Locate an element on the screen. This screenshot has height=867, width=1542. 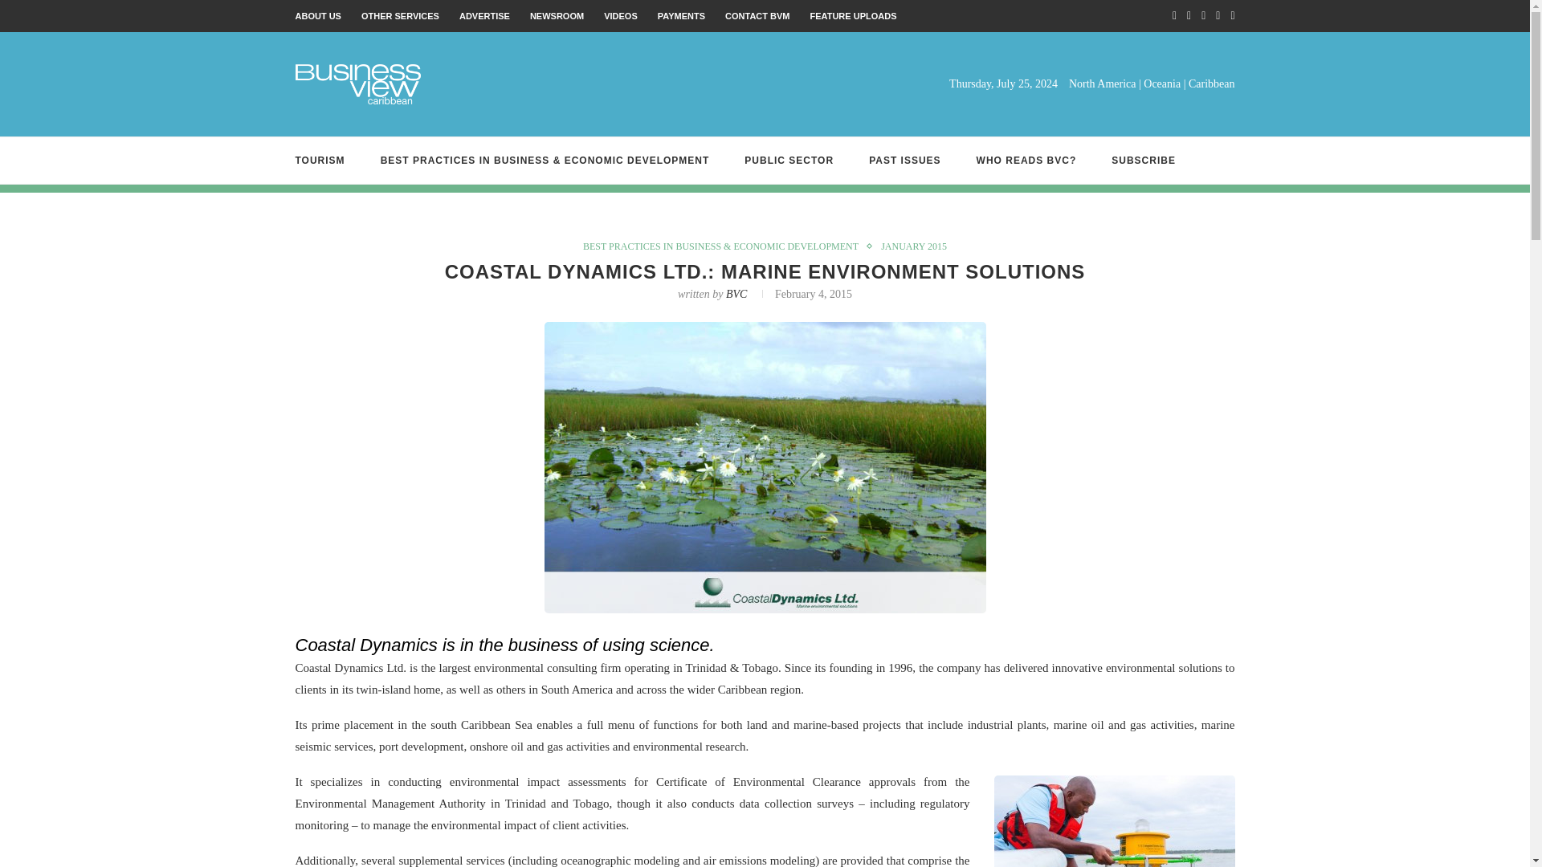
Payments is located at coordinates (681, 16).